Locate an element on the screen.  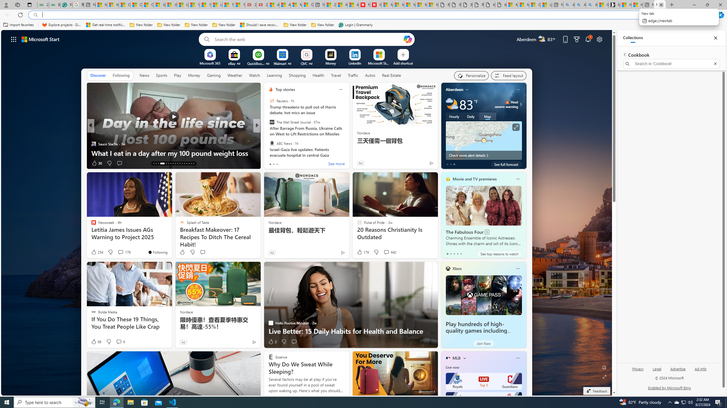
9 Like is located at coordinates (270, 163).